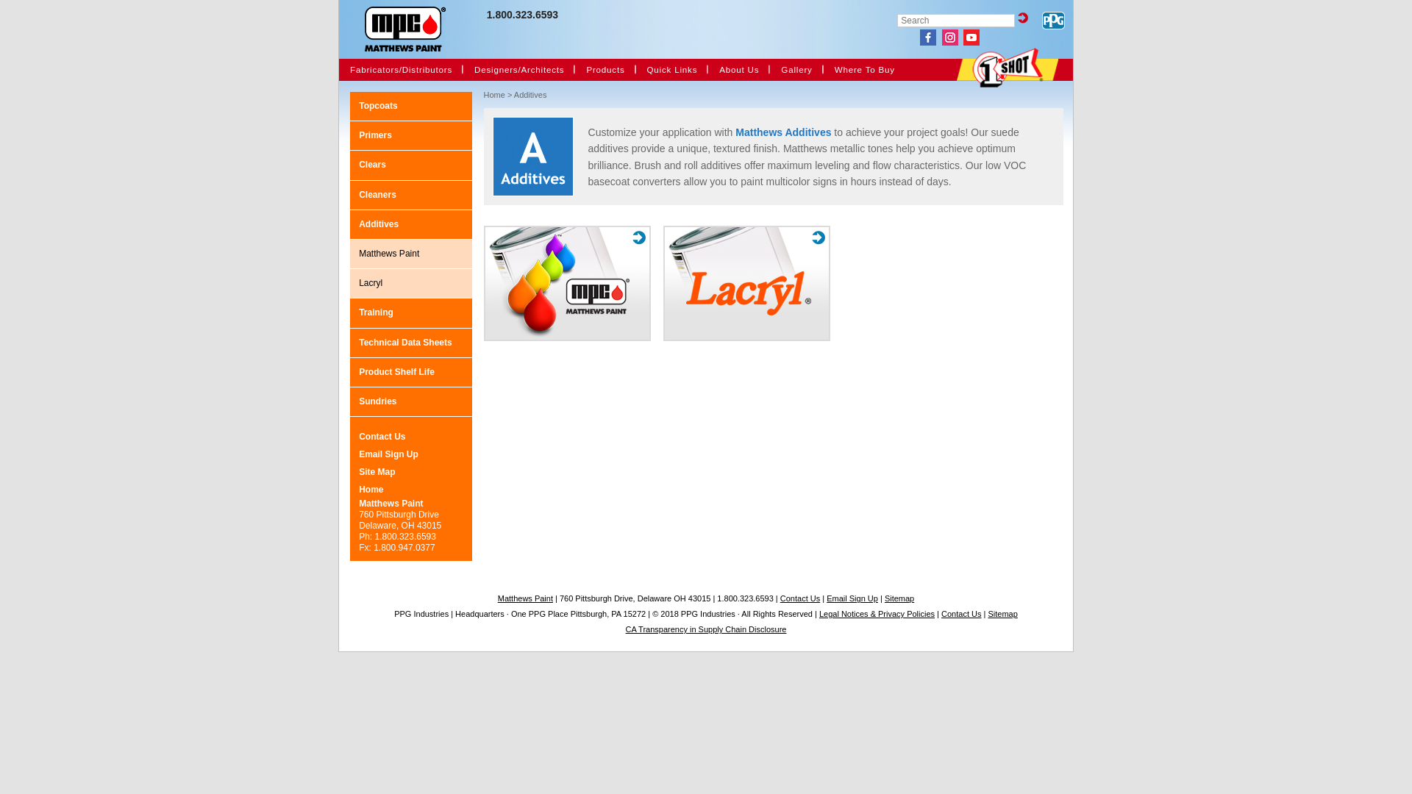  I want to click on Where To Buy, so click(865, 70).